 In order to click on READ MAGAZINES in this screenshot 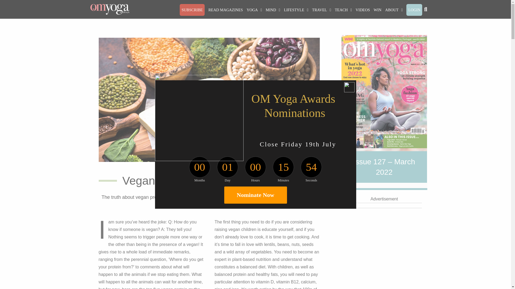, I will do `click(225, 10)`.